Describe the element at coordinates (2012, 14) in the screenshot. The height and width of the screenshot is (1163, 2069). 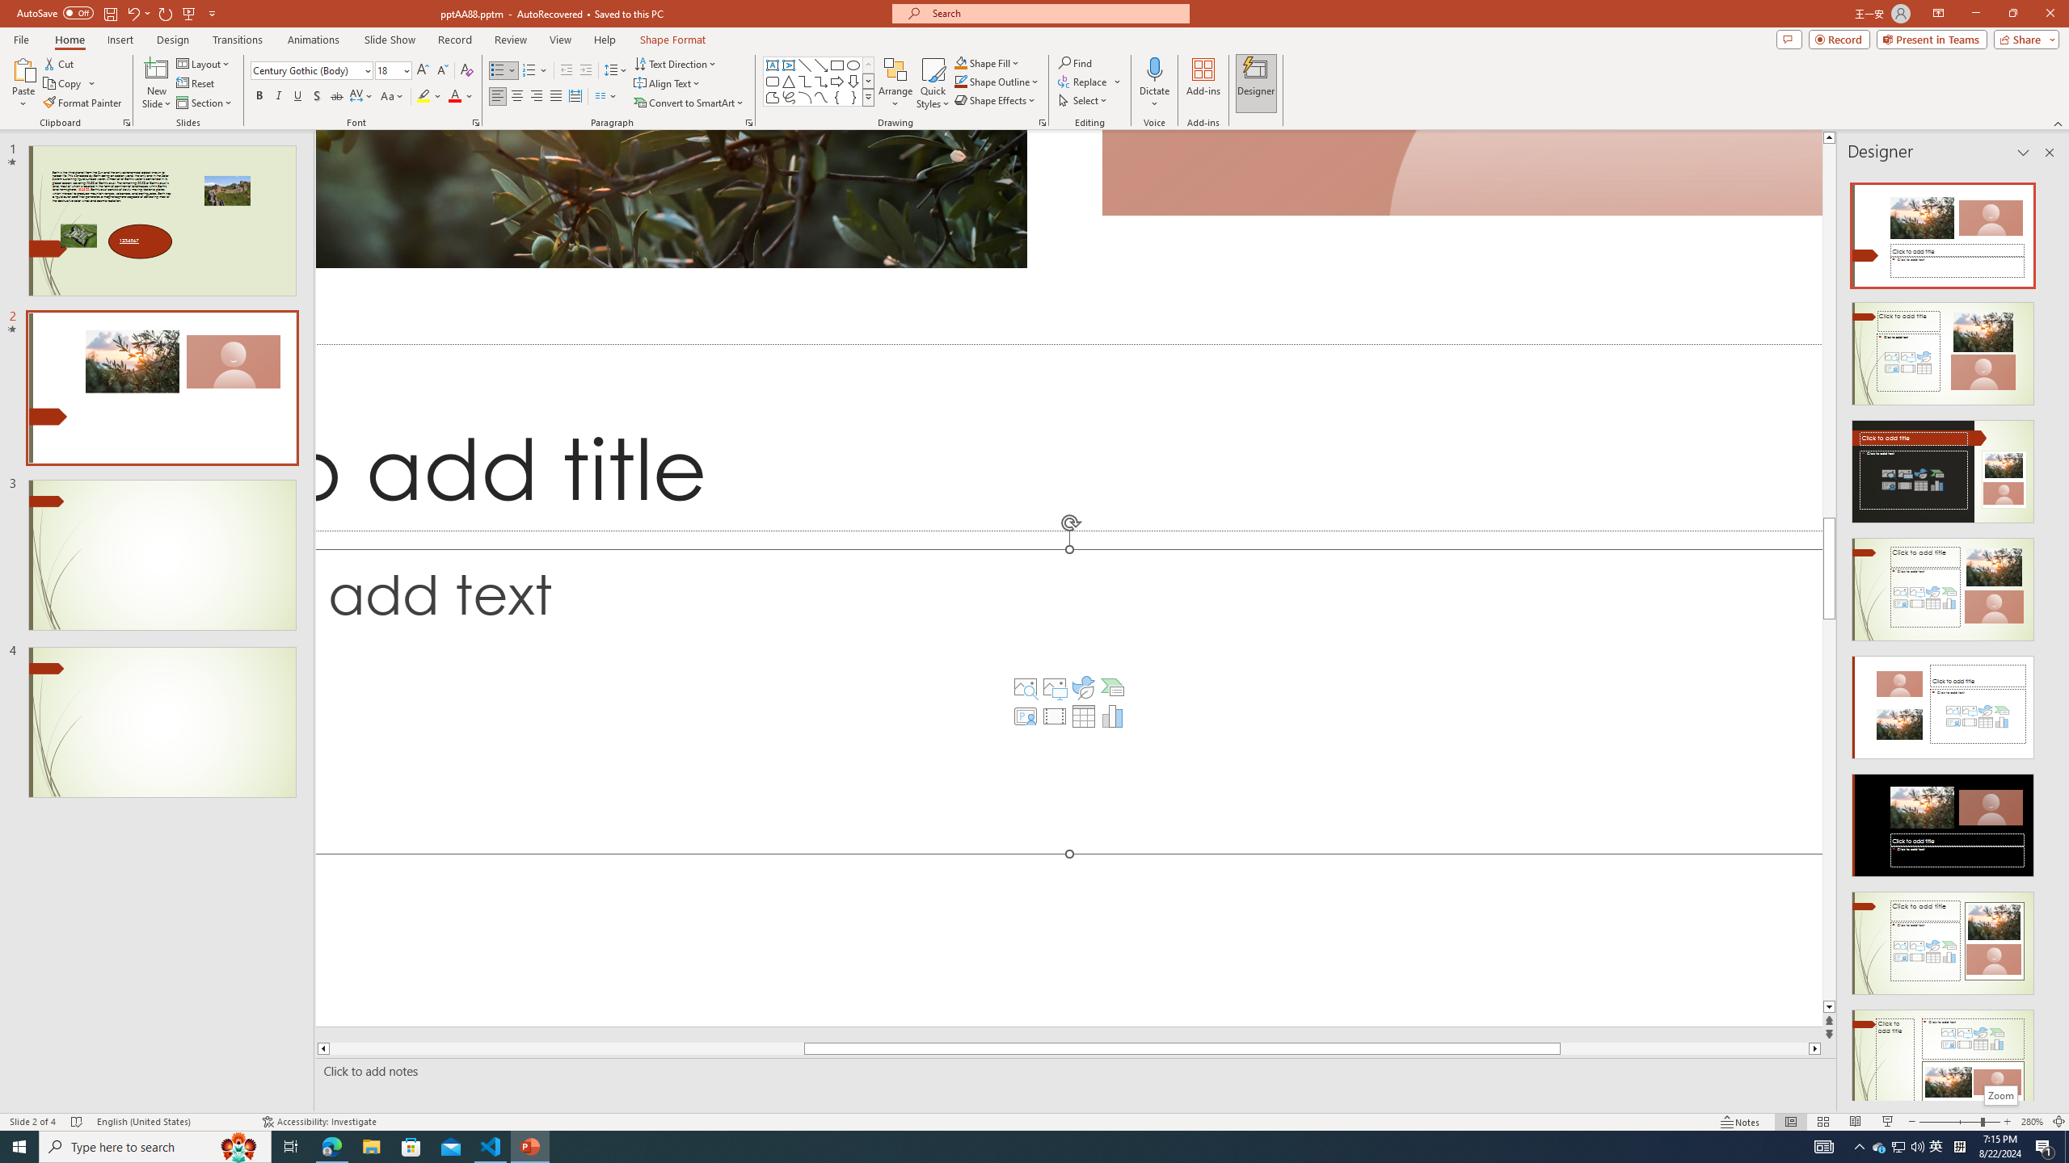
I see `Restore Down` at that location.